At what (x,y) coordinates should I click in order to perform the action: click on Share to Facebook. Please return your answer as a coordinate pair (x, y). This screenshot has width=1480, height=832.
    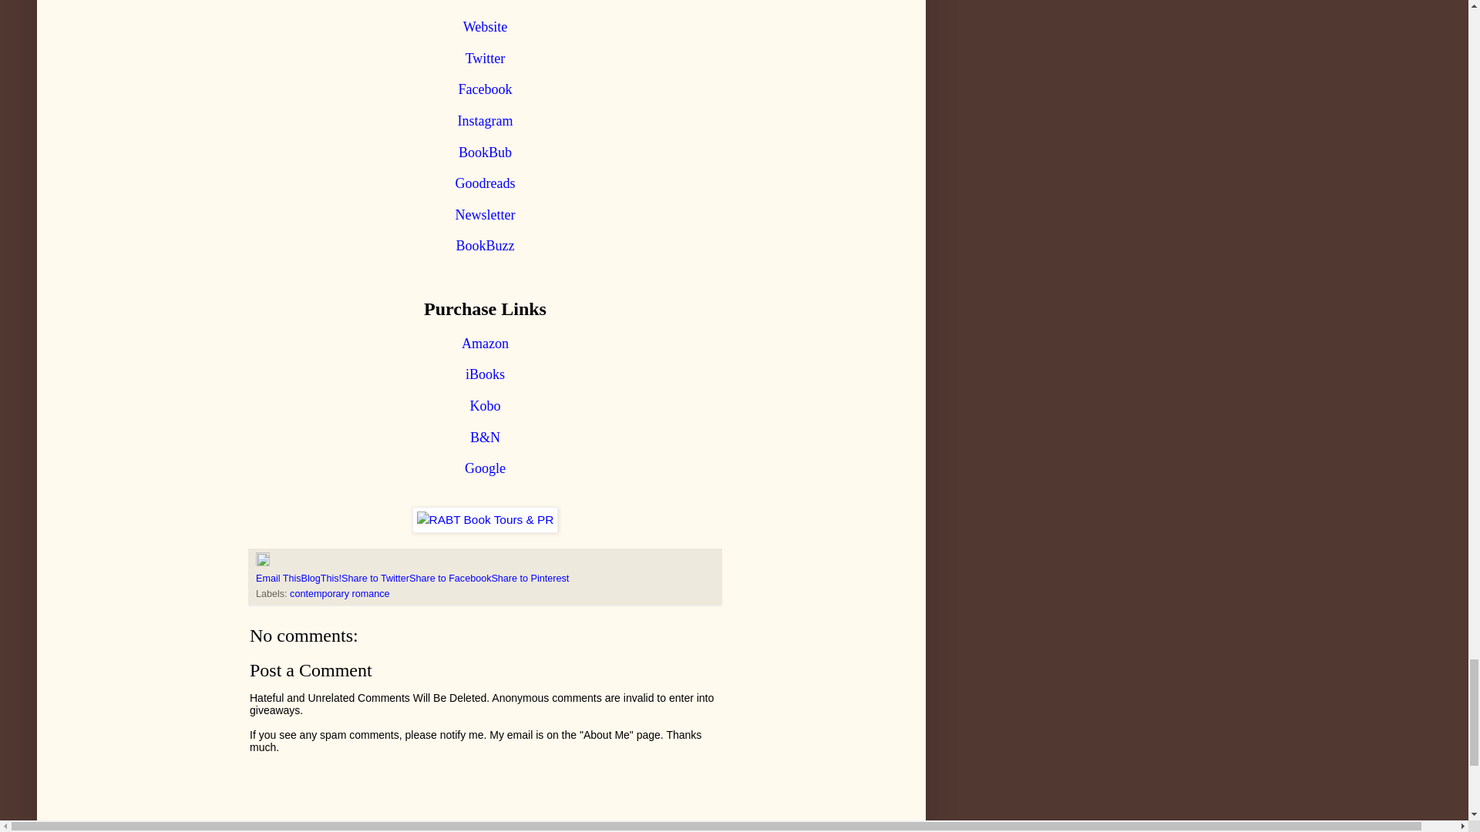
    Looking at the image, I should click on (450, 579).